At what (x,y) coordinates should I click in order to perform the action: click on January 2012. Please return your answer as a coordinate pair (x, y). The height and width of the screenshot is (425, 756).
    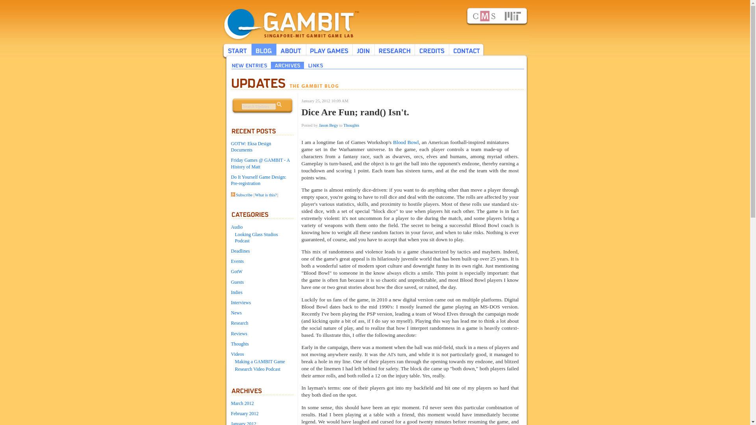
    Looking at the image, I should click on (243, 423).